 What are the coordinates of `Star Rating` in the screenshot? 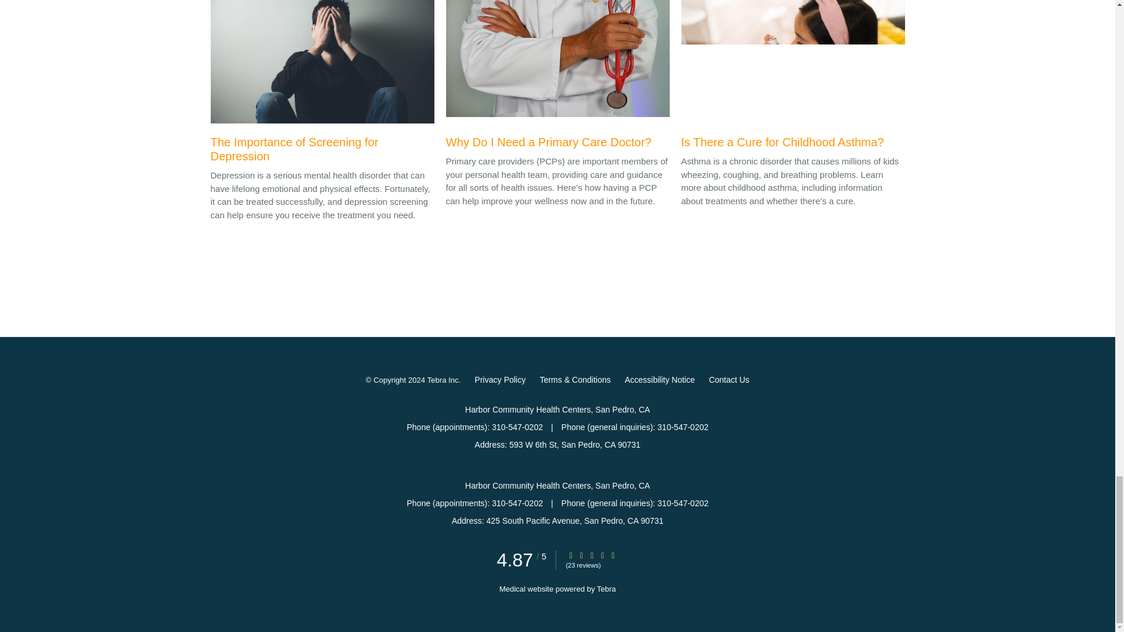 It's located at (613, 555).